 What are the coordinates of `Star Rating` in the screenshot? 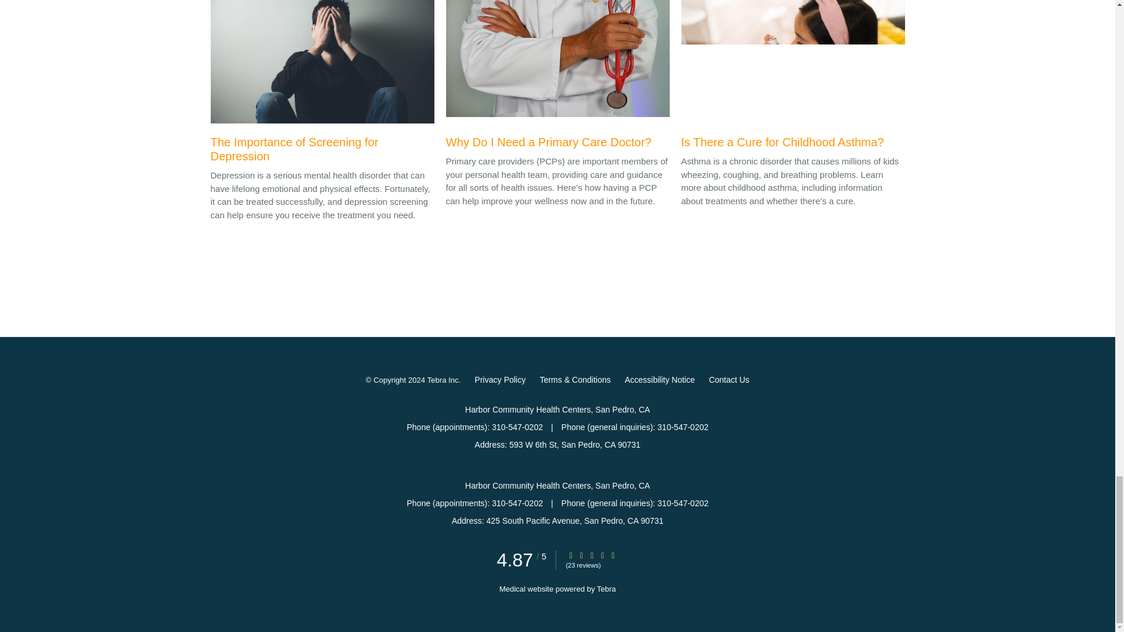 It's located at (613, 555).